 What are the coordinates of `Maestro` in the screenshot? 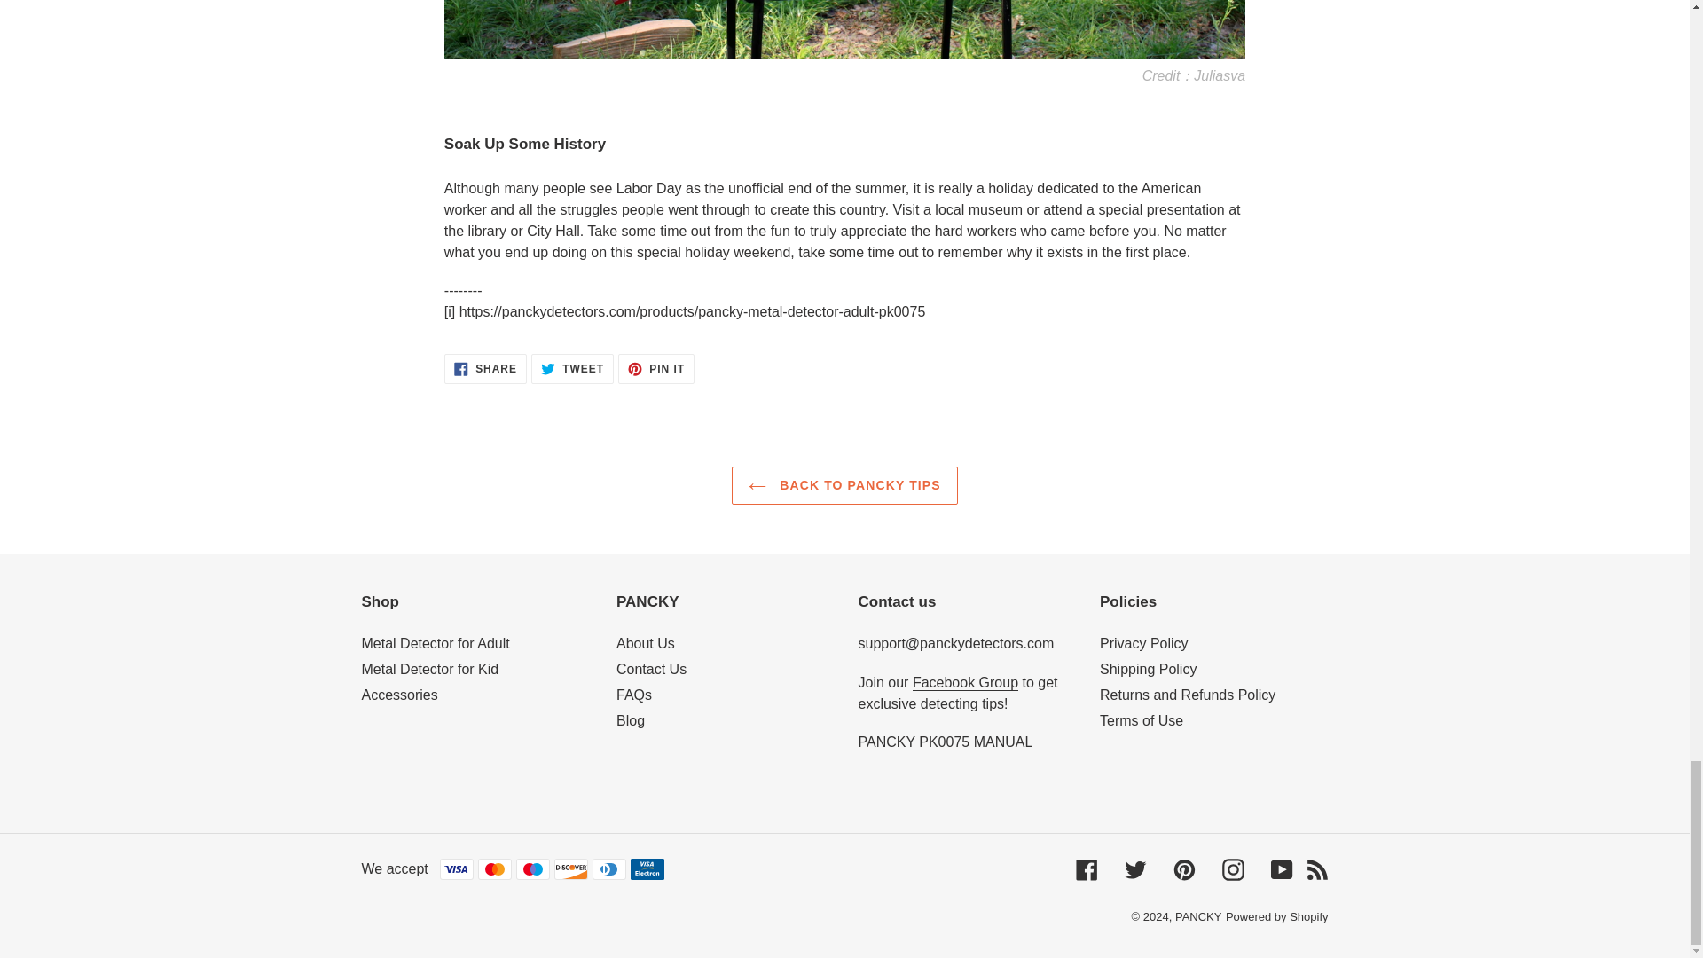 It's located at (532, 869).